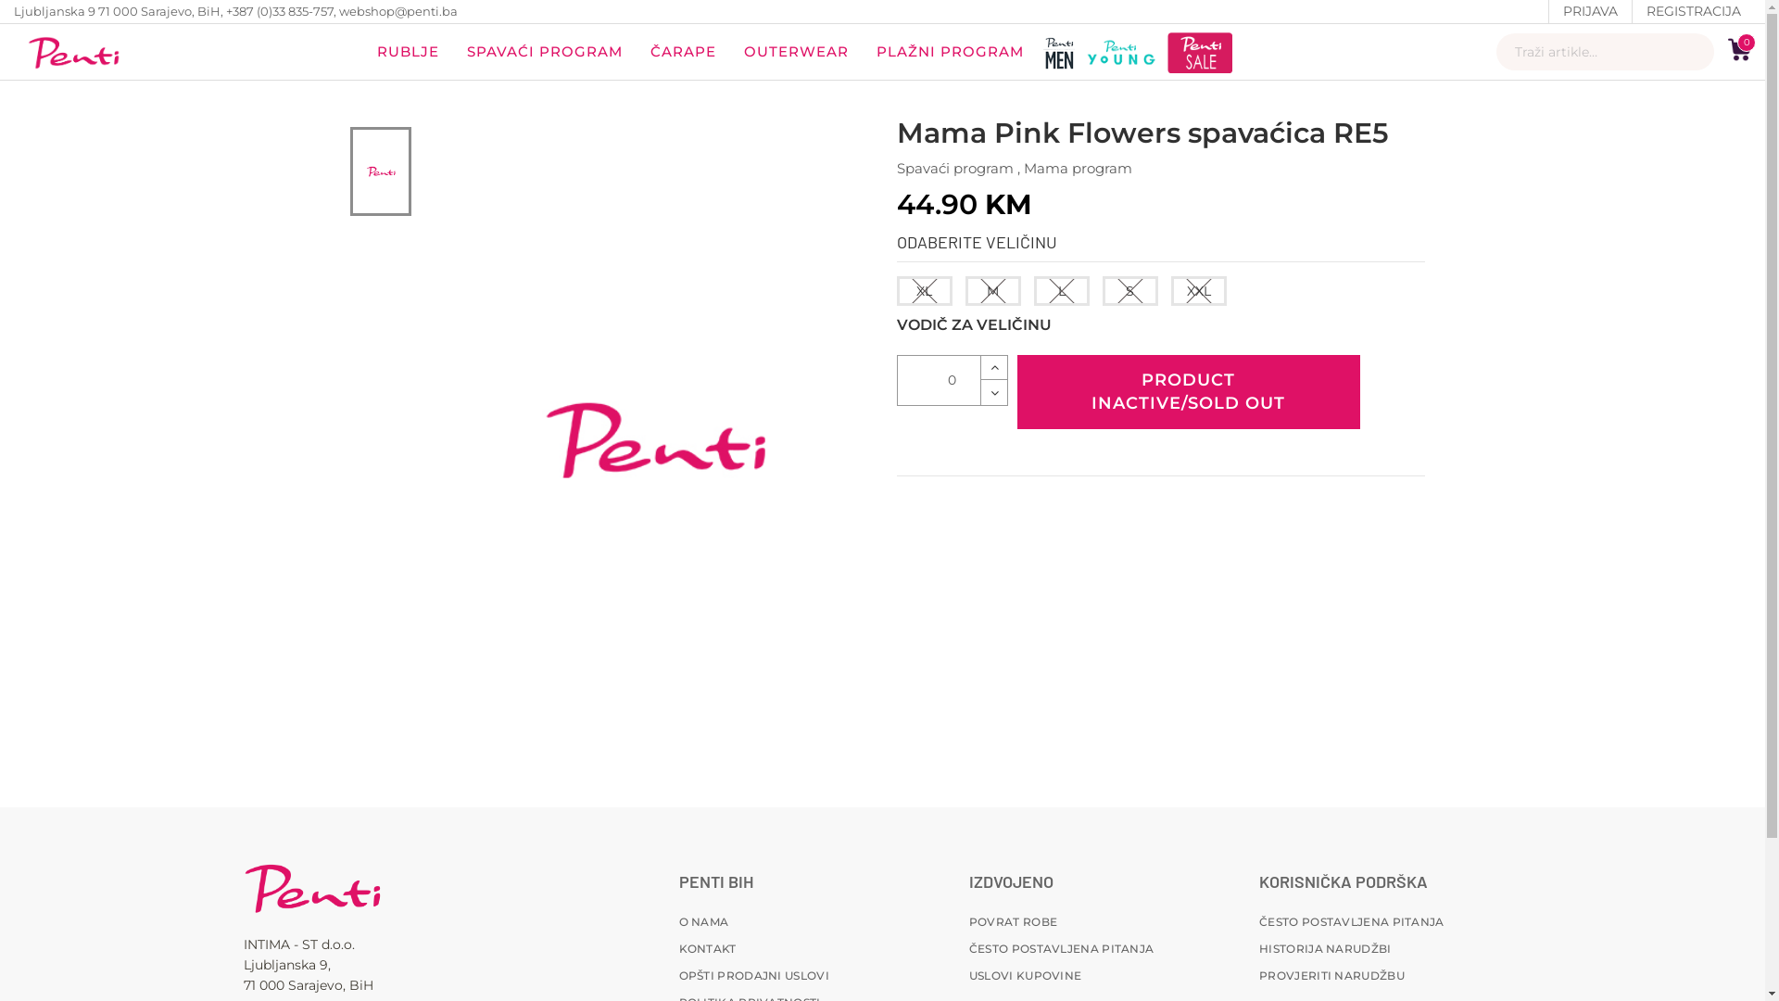 The image size is (1779, 1001). What do you see at coordinates (1121, 52) in the screenshot?
I see `penti-young` at bounding box center [1121, 52].